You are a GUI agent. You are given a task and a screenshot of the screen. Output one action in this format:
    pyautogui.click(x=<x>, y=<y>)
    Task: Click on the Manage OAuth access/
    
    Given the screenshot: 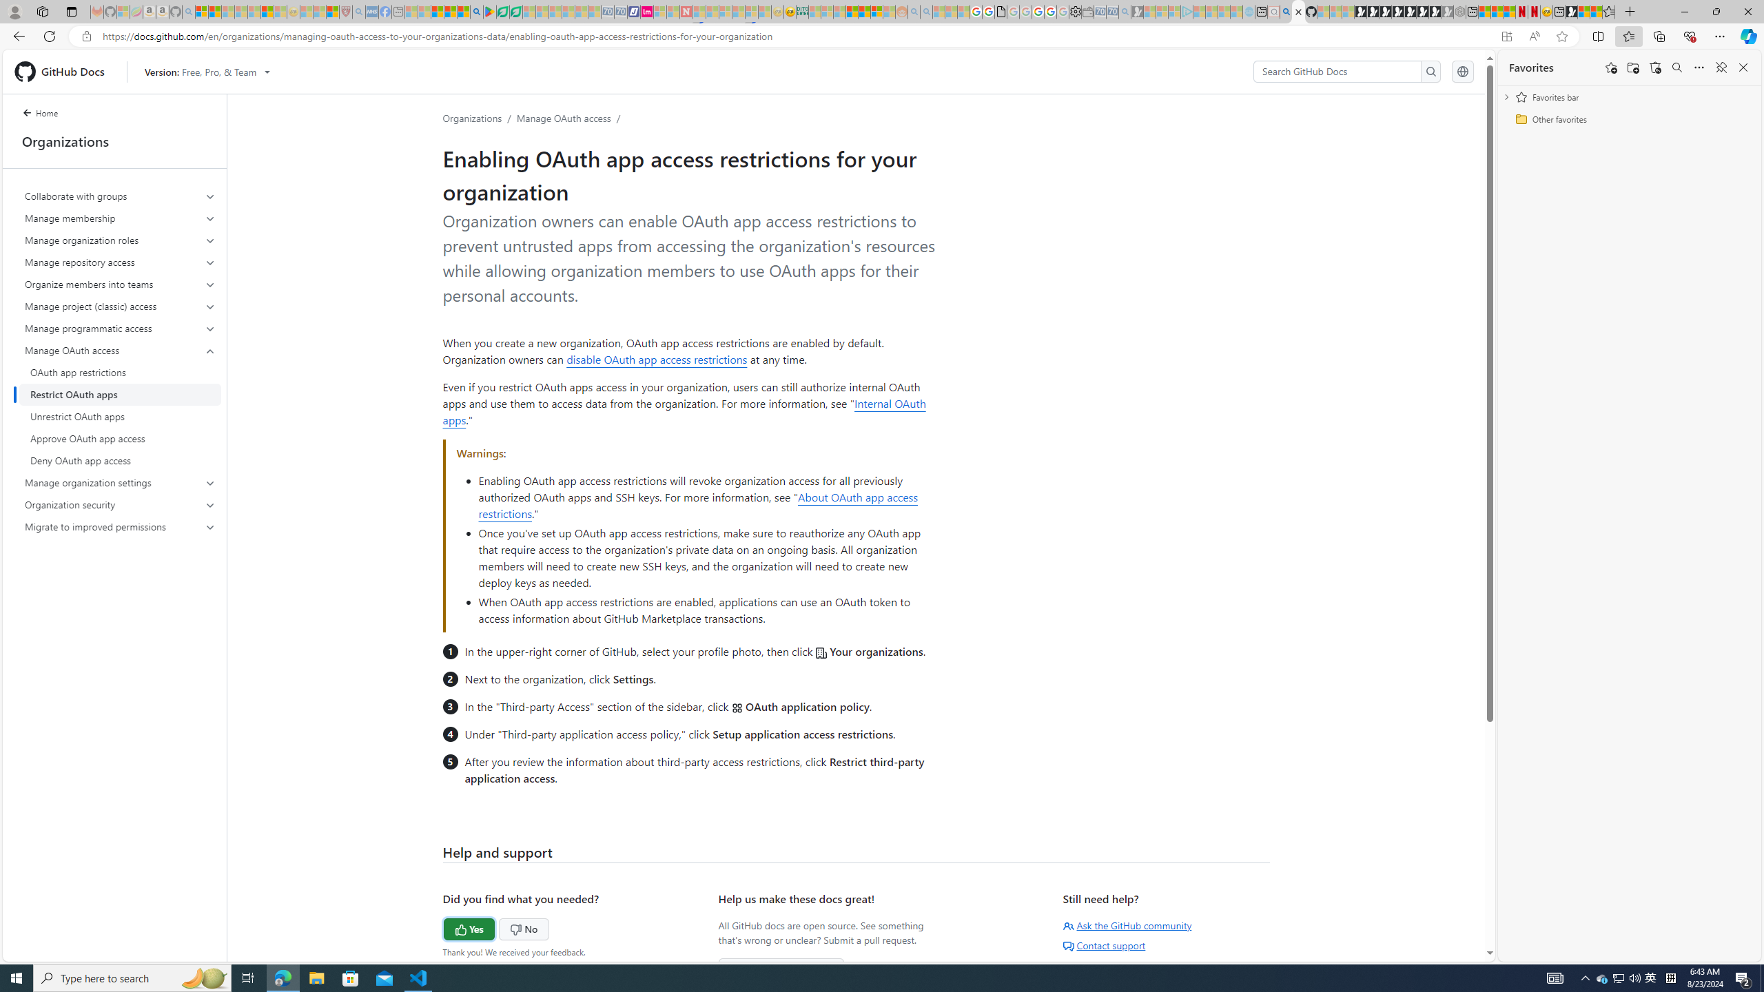 What is the action you would take?
    pyautogui.click(x=571, y=118)
    